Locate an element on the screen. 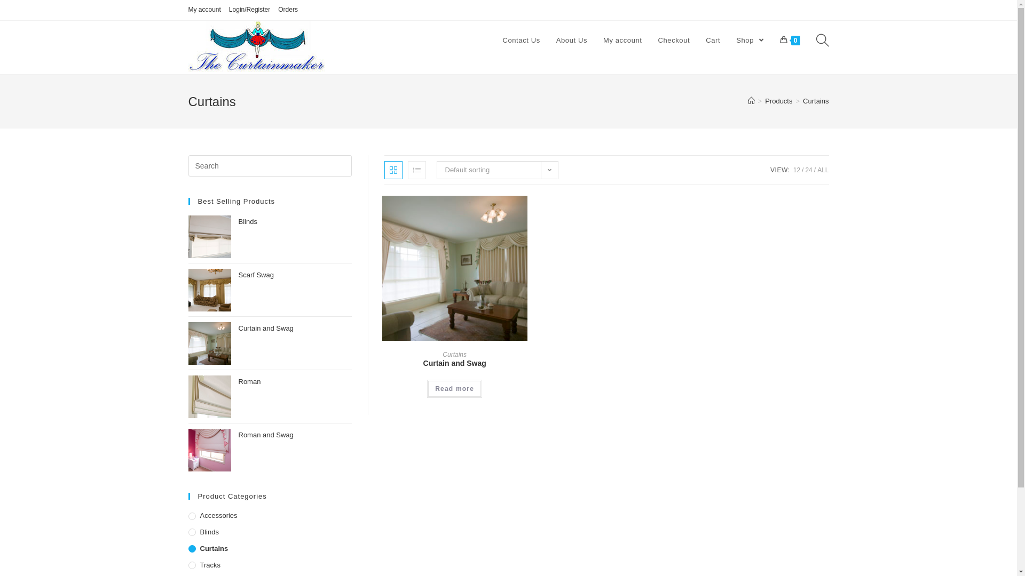  List view is located at coordinates (417, 170).